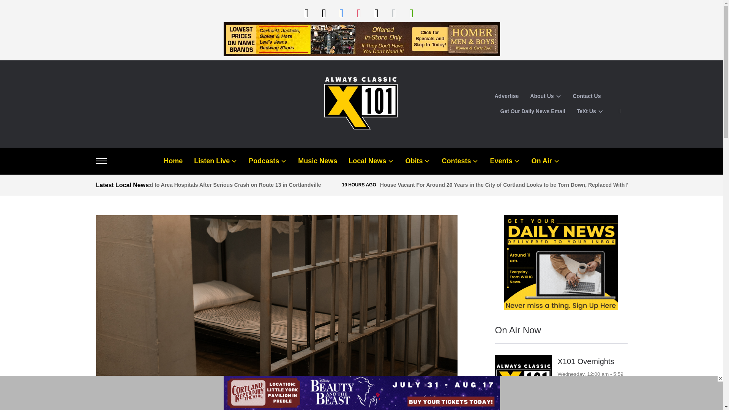 The image size is (729, 410). Describe the element at coordinates (306, 13) in the screenshot. I see `Listen Live` at that location.